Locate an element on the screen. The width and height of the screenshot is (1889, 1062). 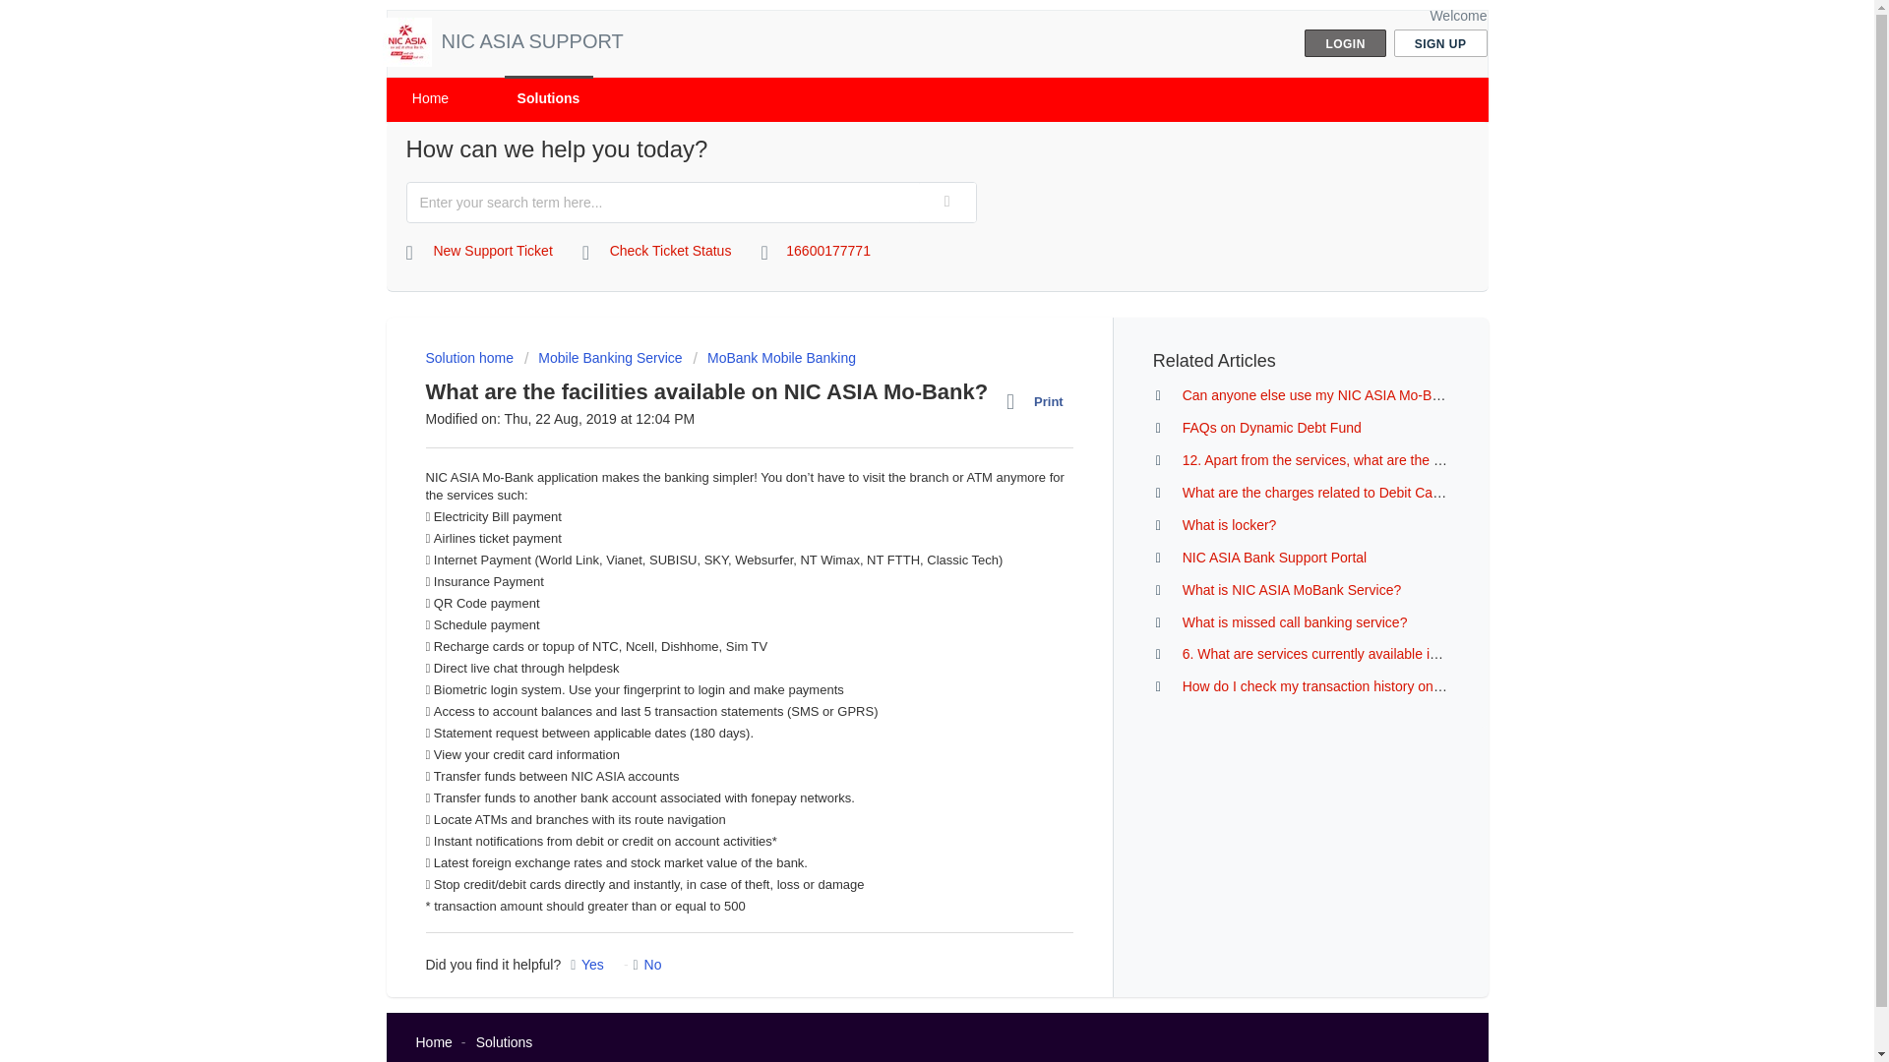
What is locker? is located at coordinates (1229, 525).